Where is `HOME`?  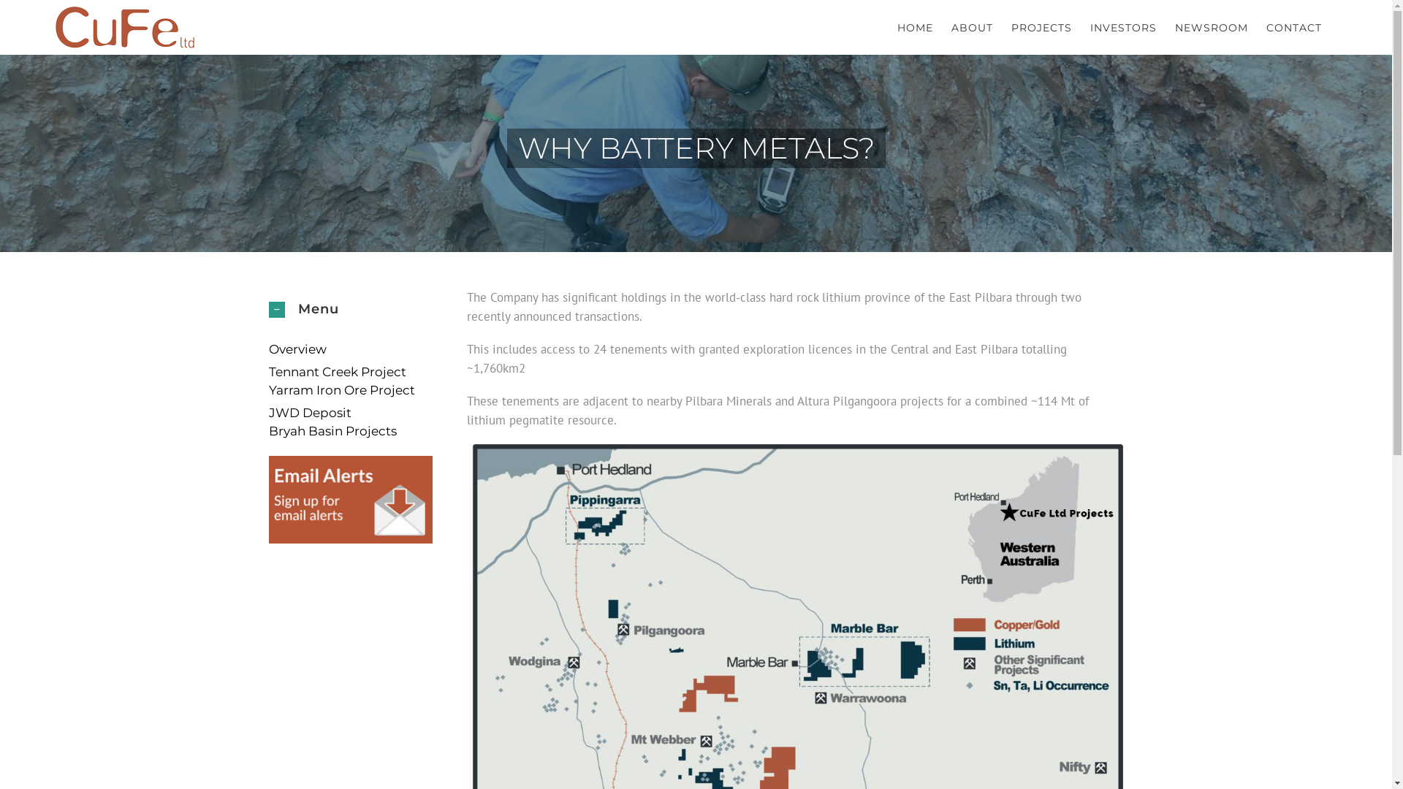
HOME is located at coordinates (915, 28).